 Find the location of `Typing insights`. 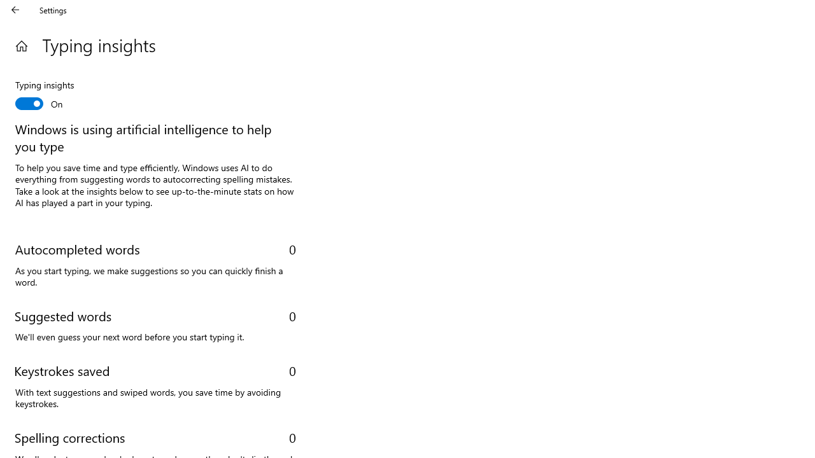

Typing insights is located at coordinates (62, 96).